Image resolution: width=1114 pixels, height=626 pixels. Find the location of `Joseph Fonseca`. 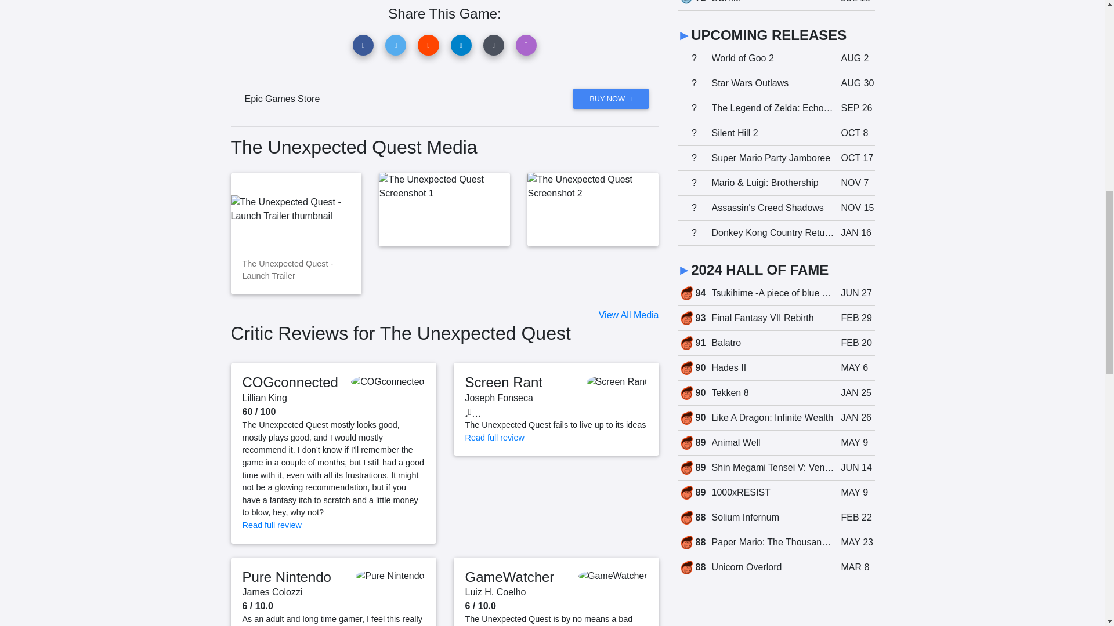

Joseph Fonseca is located at coordinates (499, 398).